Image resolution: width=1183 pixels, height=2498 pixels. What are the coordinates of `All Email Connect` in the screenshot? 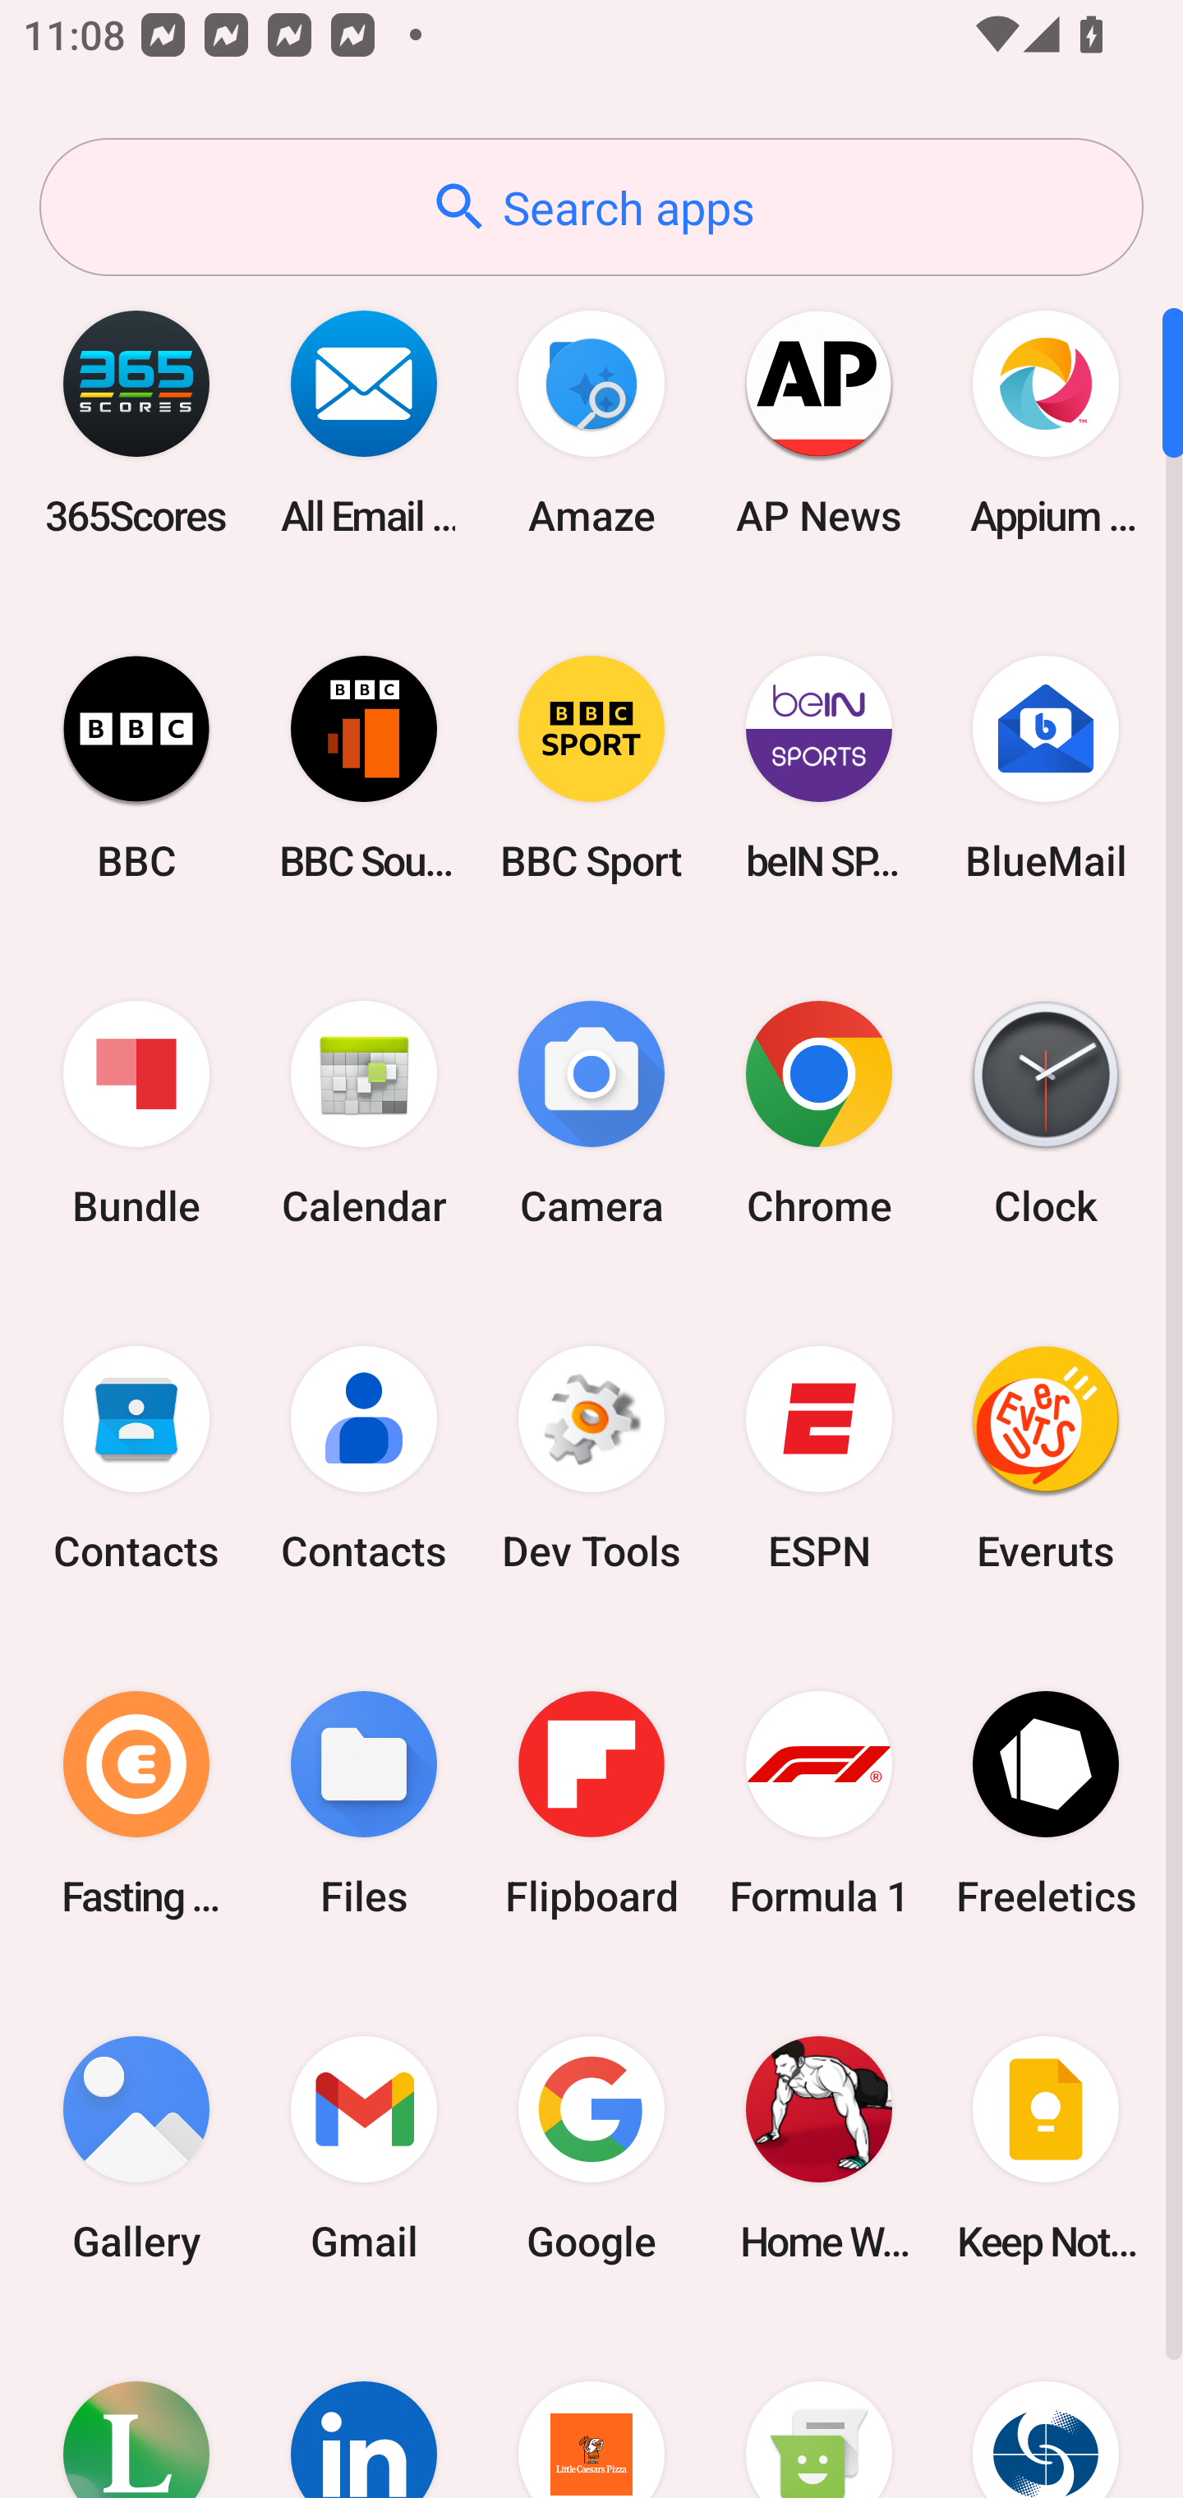 It's located at (364, 422).